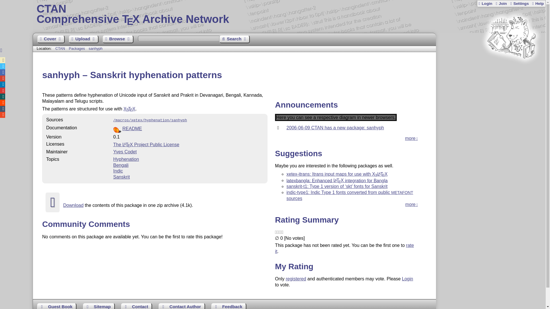 The width and height of the screenshot is (550, 309). What do you see at coordinates (118, 171) in the screenshot?
I see `Indic` at bounding box center [118, 171].